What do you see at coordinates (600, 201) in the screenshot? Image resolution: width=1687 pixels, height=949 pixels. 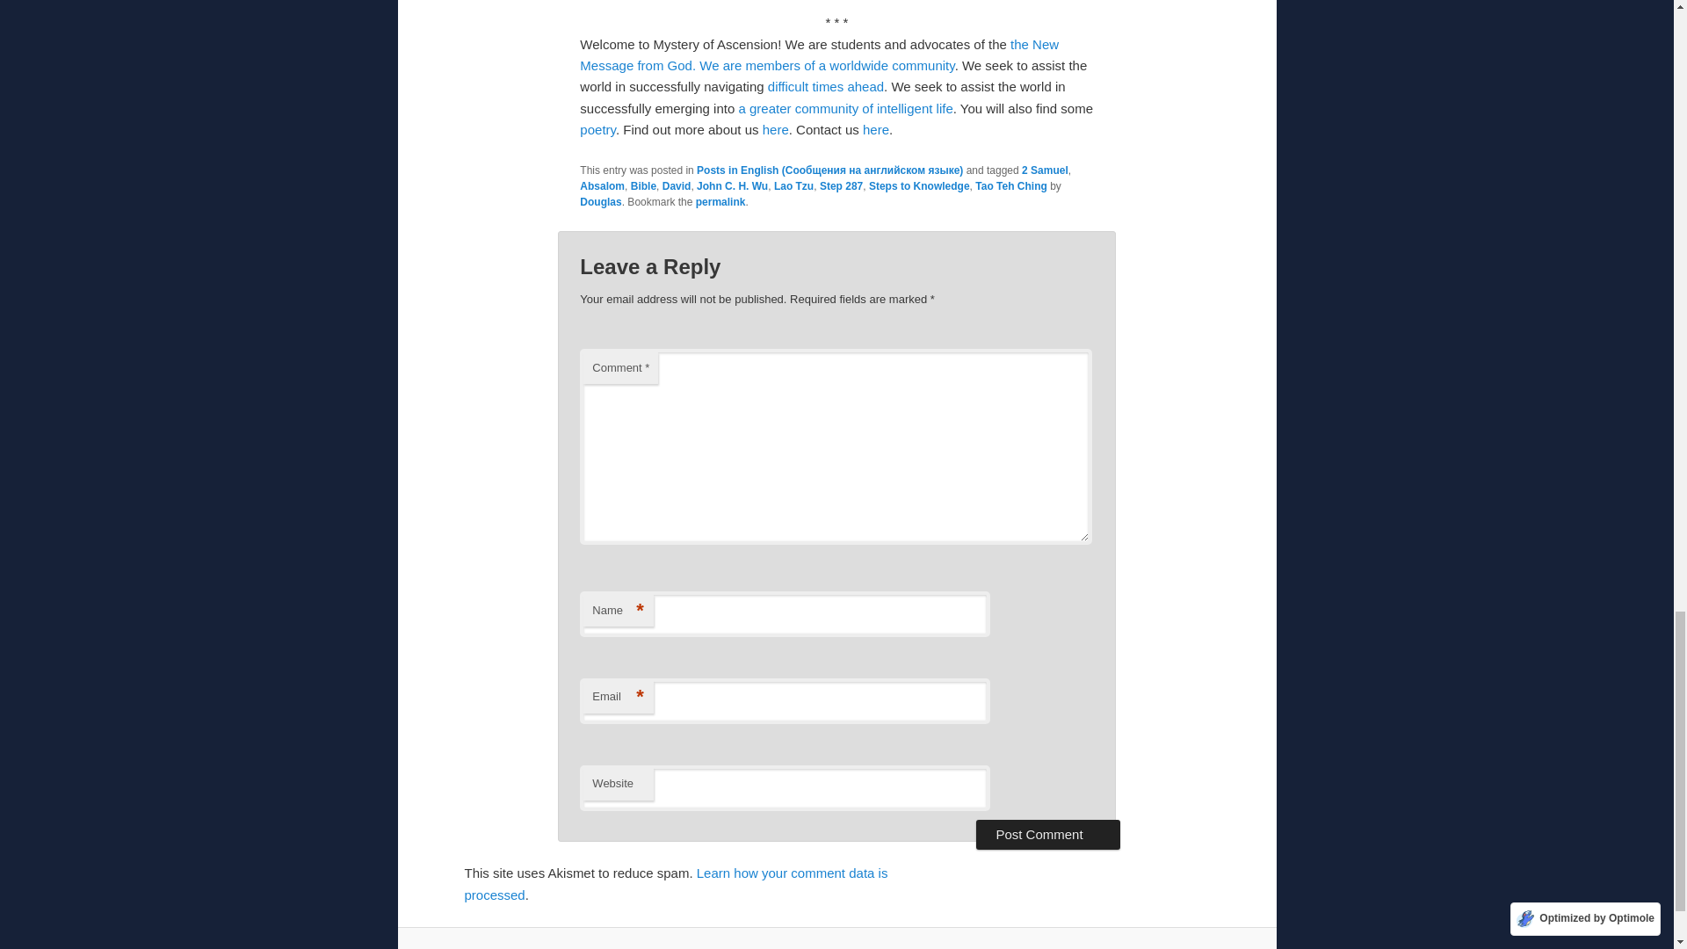 I see `Douglas` at bounding box center [600, 201].